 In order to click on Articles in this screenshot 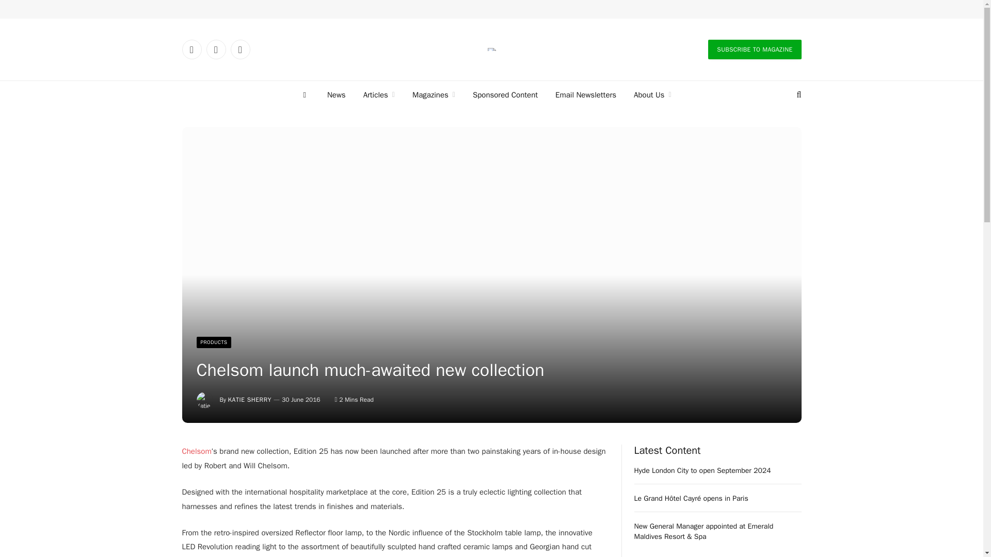, I will do `click(379, 94)`.